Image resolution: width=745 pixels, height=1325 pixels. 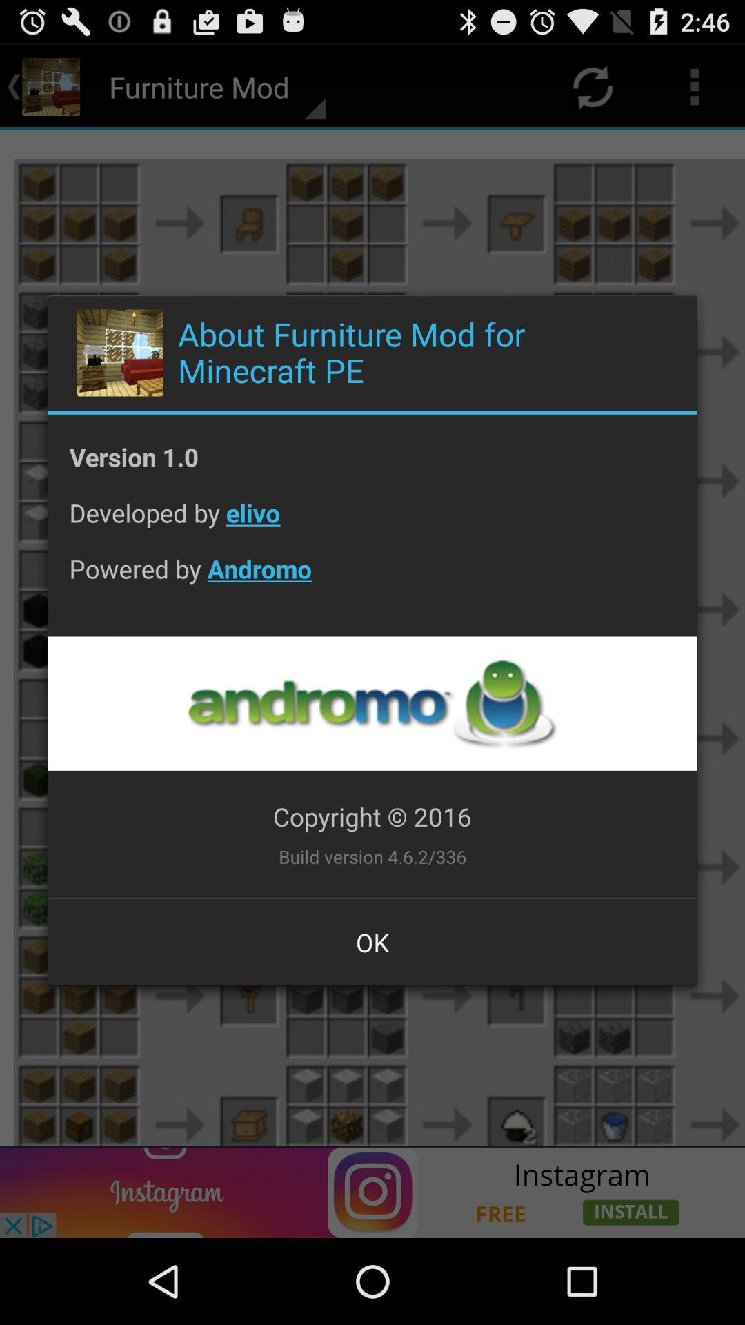 What do you see at coordinates (372, 704) in the screenshot?
I see `andromo` at bounding box center [372, 704].